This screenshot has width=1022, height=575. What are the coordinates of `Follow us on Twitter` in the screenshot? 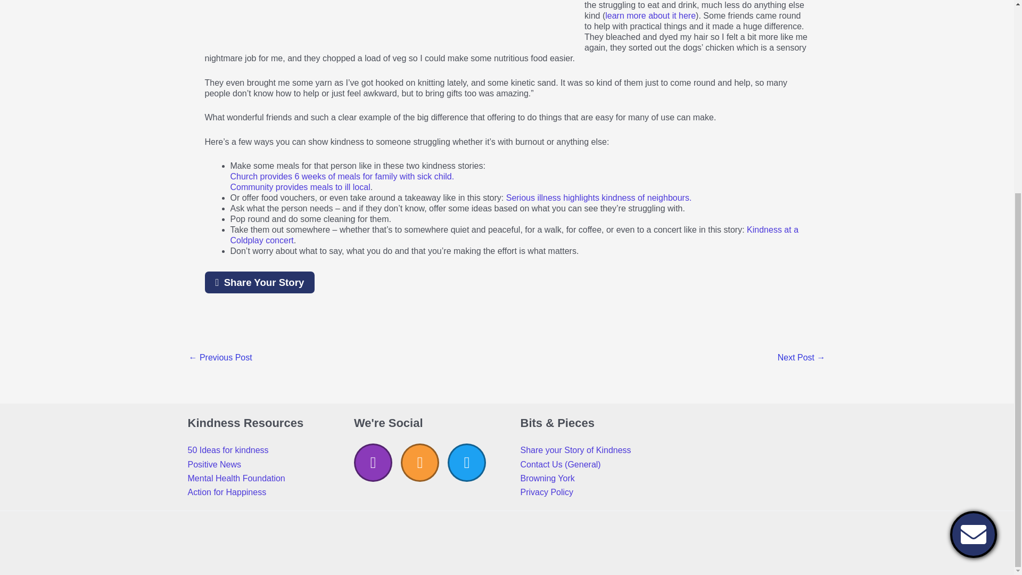 It's located at (466, 462).